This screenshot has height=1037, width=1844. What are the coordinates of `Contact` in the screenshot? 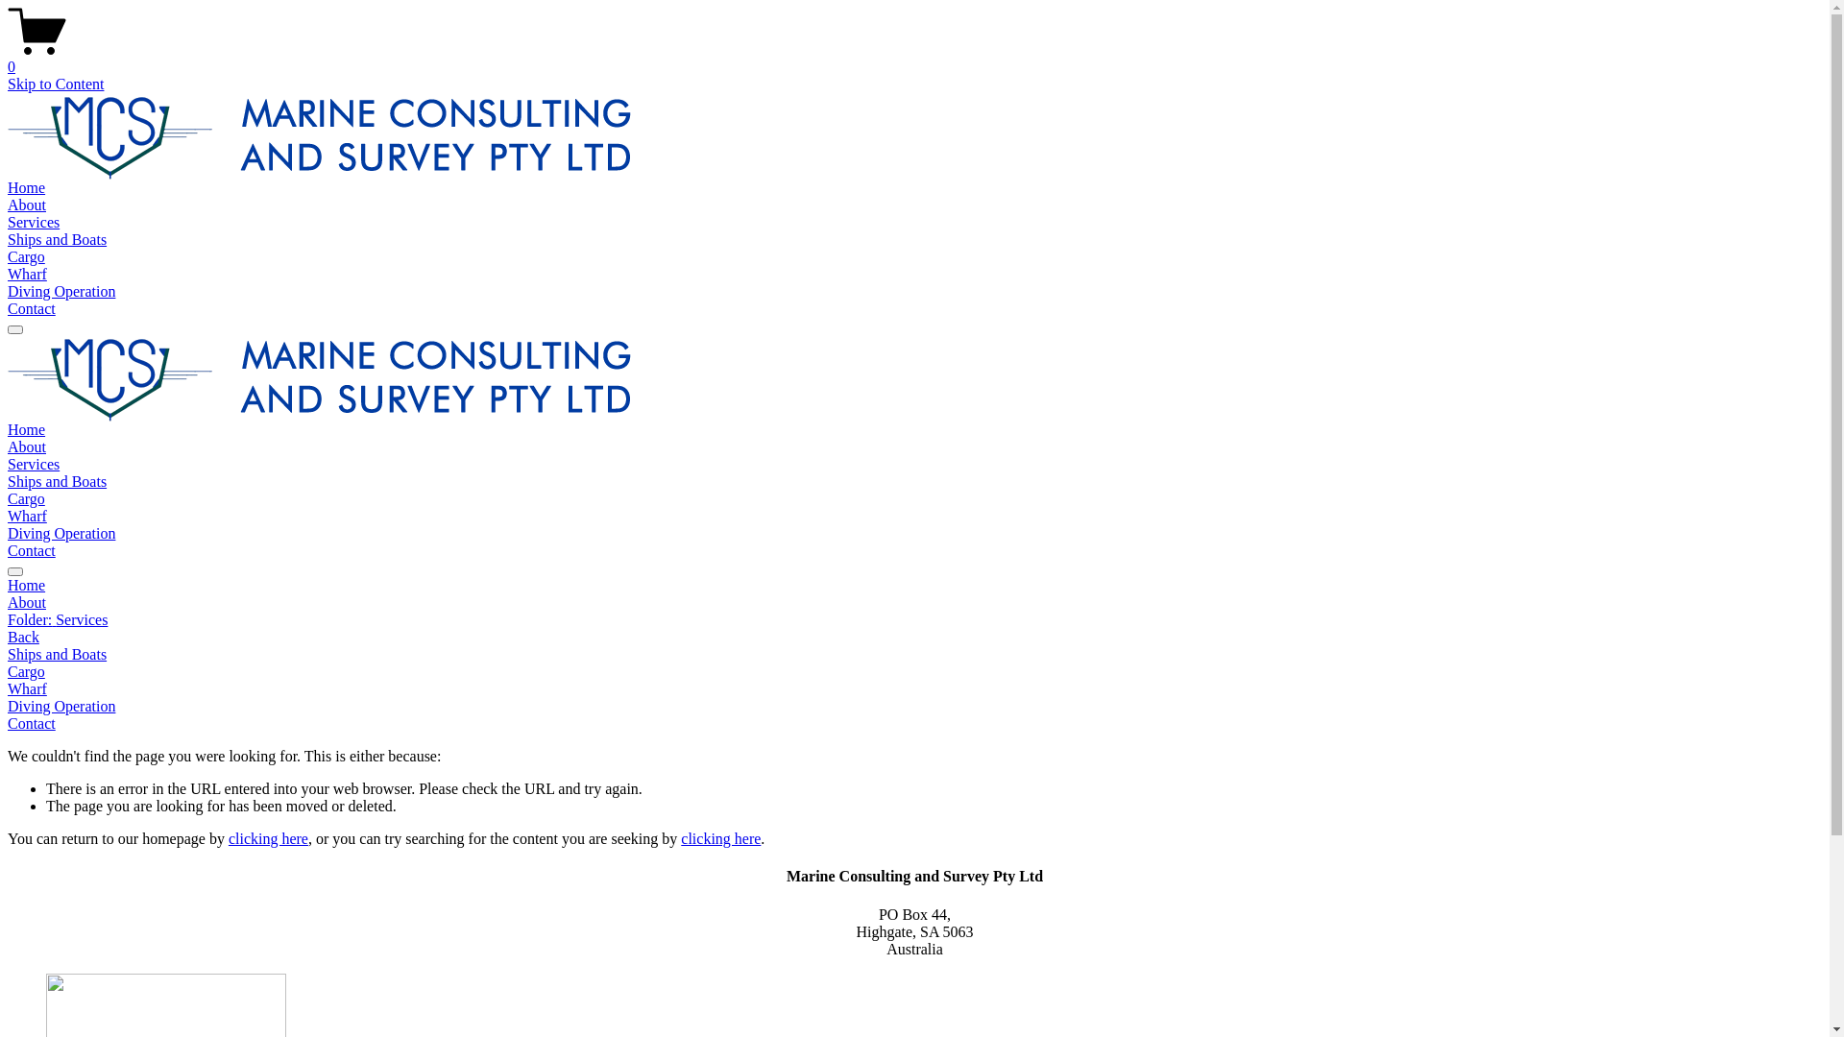 It's located at (914, 724).